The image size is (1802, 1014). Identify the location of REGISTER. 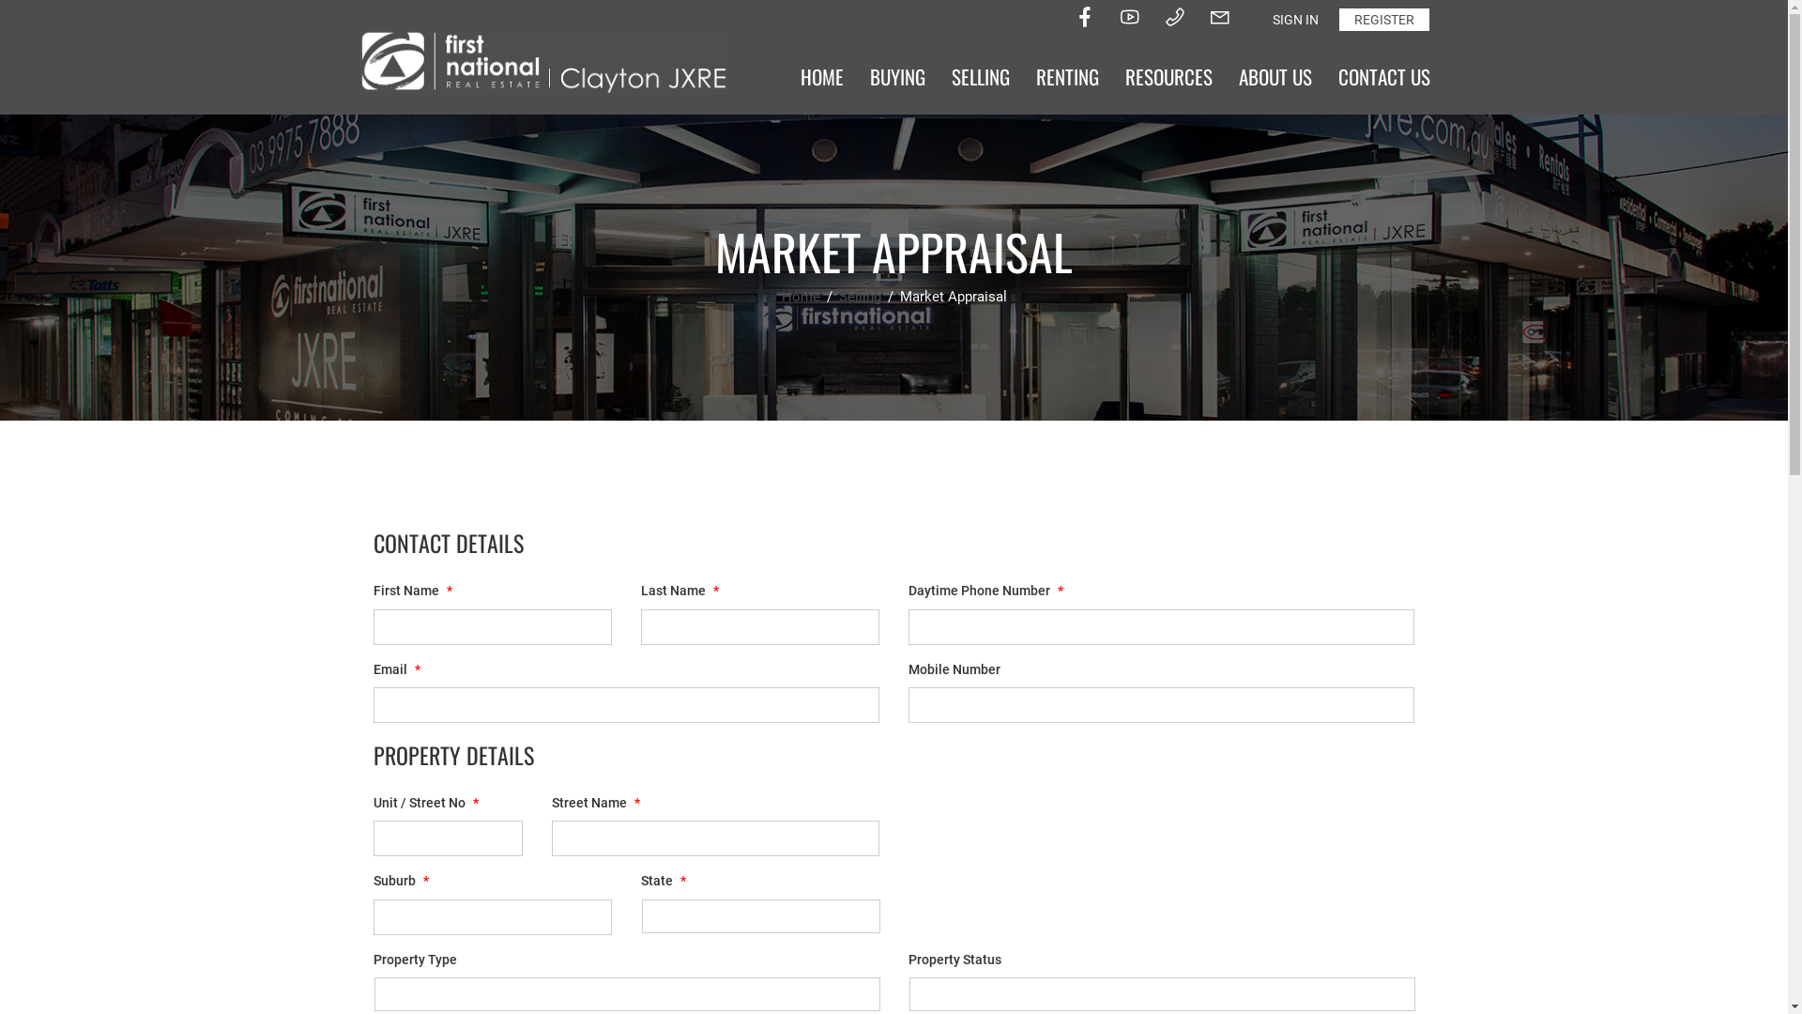
(1383, 20).